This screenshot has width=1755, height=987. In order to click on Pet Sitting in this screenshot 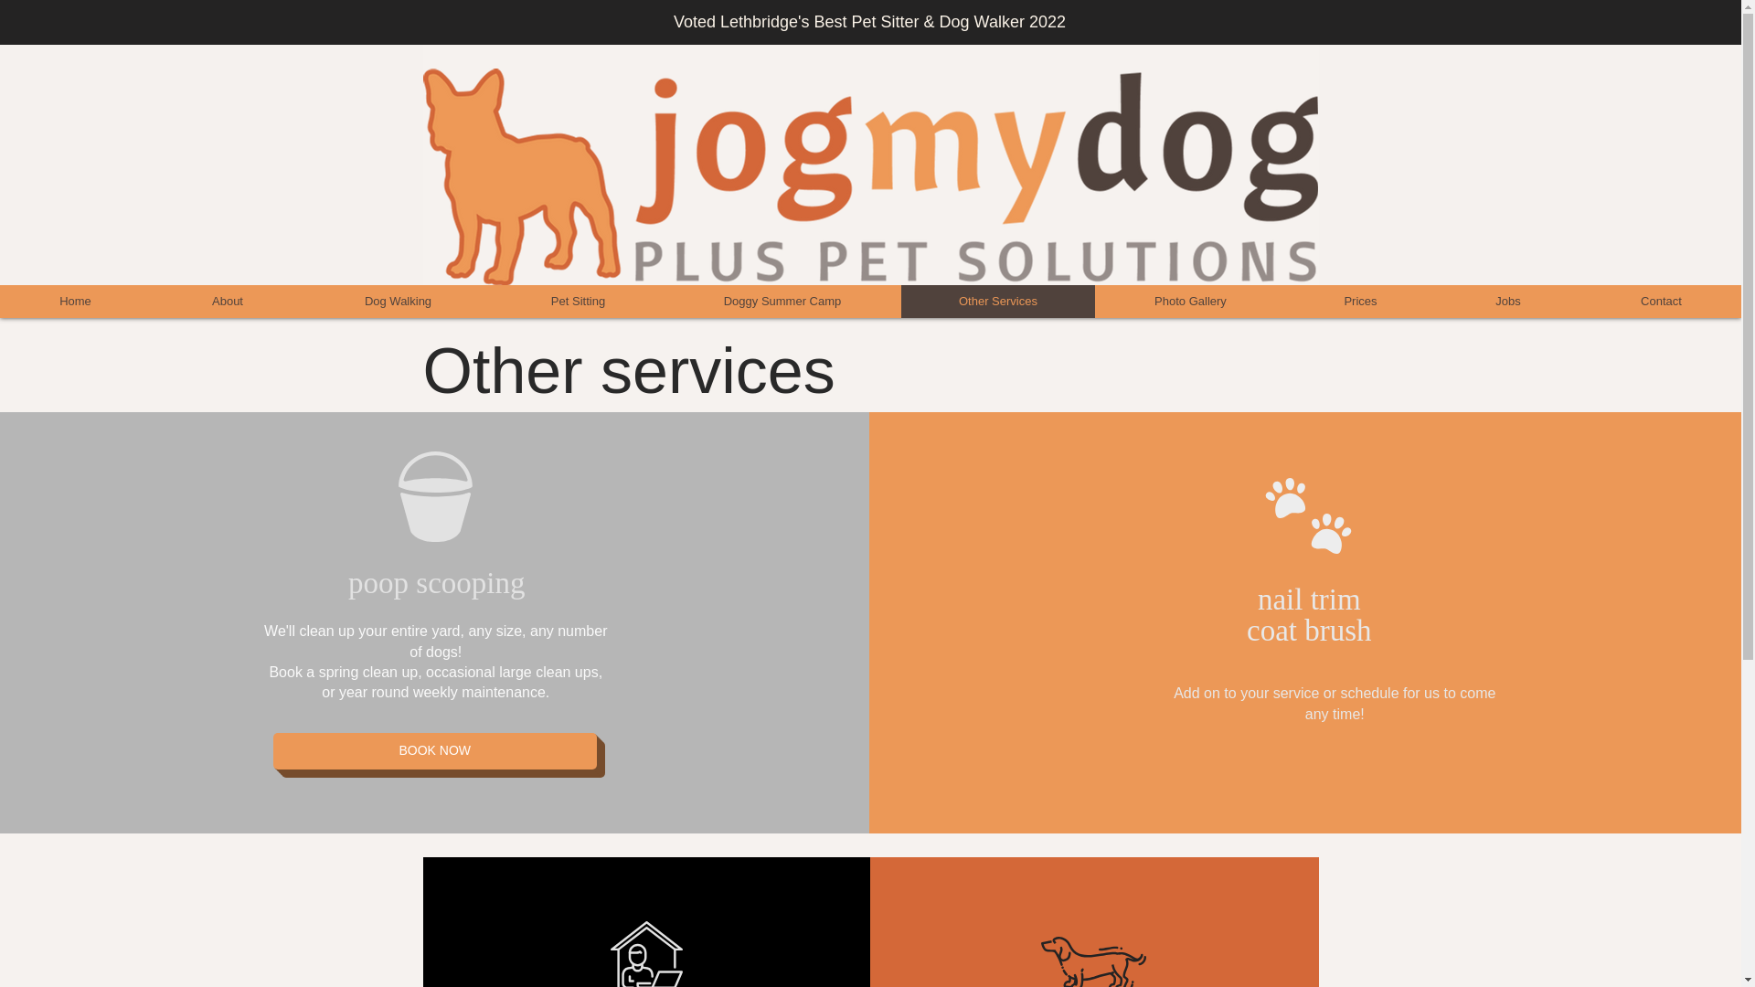, I will do `click(577, 302)`.